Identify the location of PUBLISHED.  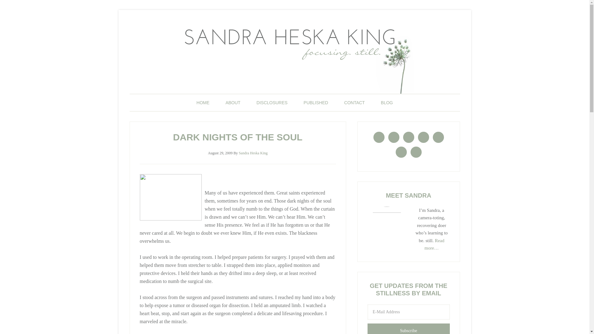
(316, 102).